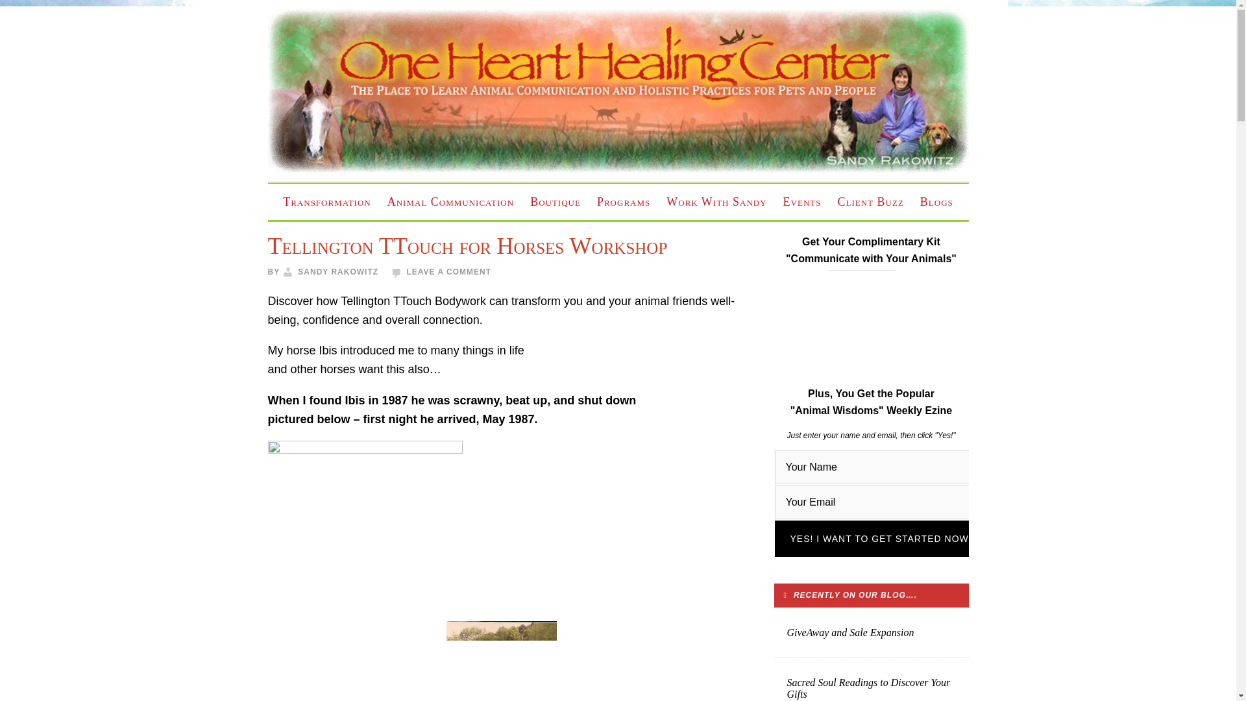  I want to click on Animal Communication, so click(450, 201).